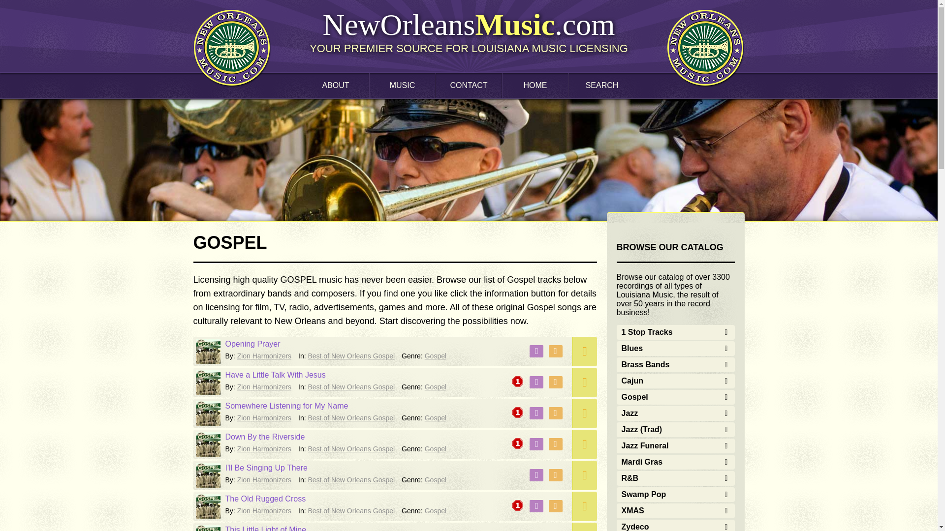 The width and height of the screenshot is (945, 531). I want to click on Favorite, so click(536, 413).